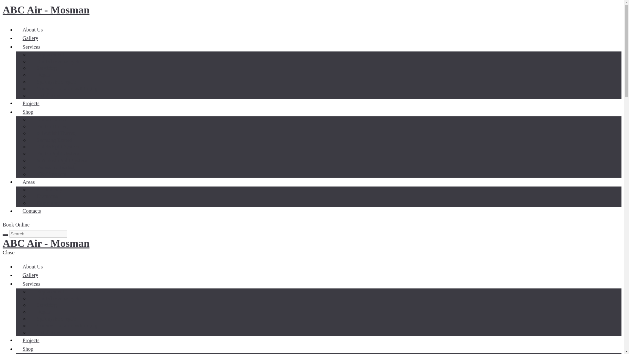  What do you see at coordinates (44, 312) in the screenshot?
I see `Repair` at bounding box center [44, 312].